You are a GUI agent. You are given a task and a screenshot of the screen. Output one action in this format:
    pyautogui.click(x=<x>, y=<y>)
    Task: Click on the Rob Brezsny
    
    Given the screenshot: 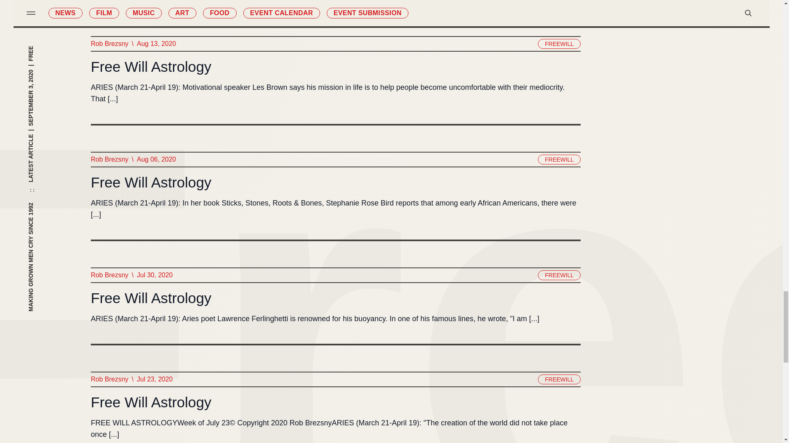 What is the action you would take?
    pyautogui.click(x=109, y=43)
    